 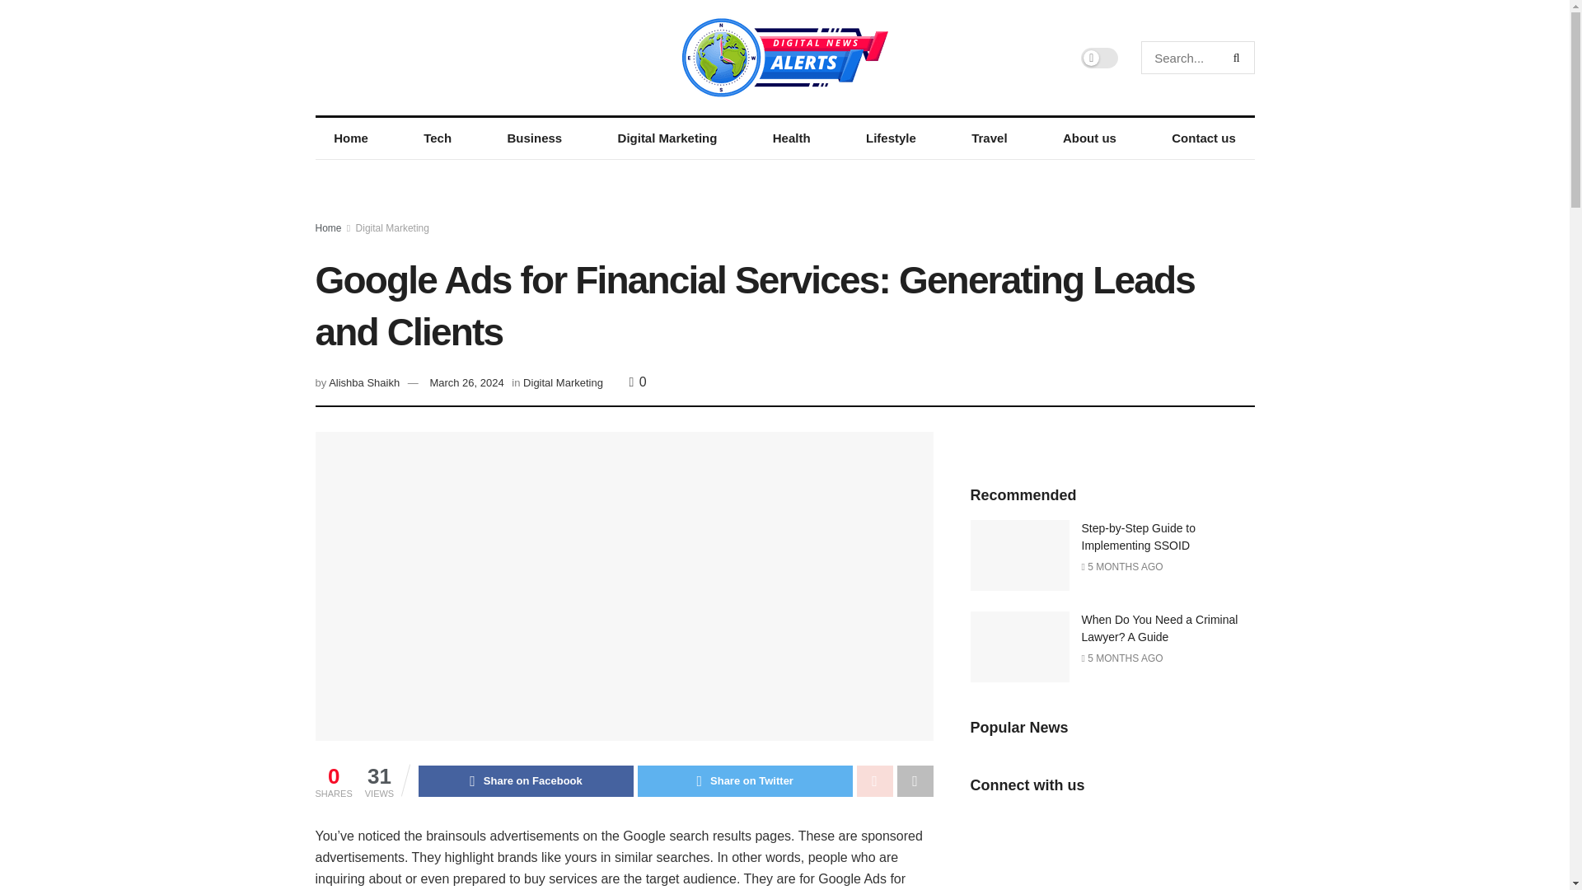 I want to click on Business, so click(x=534, y=138).